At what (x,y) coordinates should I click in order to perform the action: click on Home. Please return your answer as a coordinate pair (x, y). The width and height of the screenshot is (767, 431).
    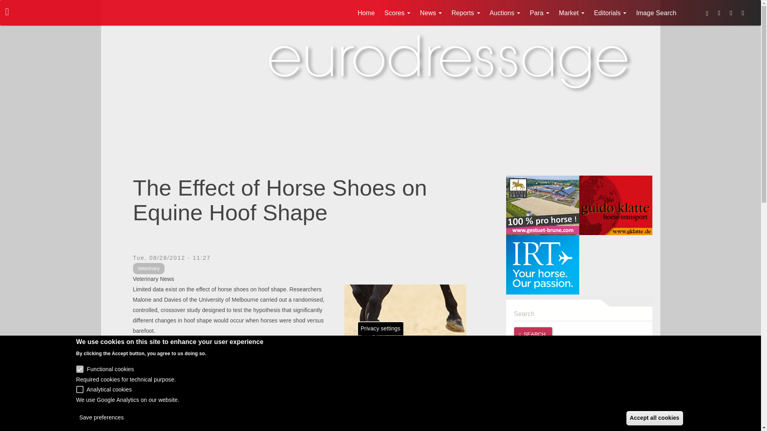
    Looking at the image, I should click on (366, 13).